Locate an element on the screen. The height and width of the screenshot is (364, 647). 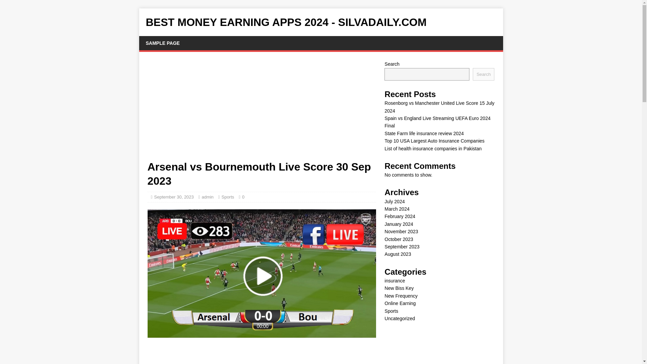
BEST MONEY EARNING APPS 2024 - SILVADAILY.COM is located at coordinates (321, 22).